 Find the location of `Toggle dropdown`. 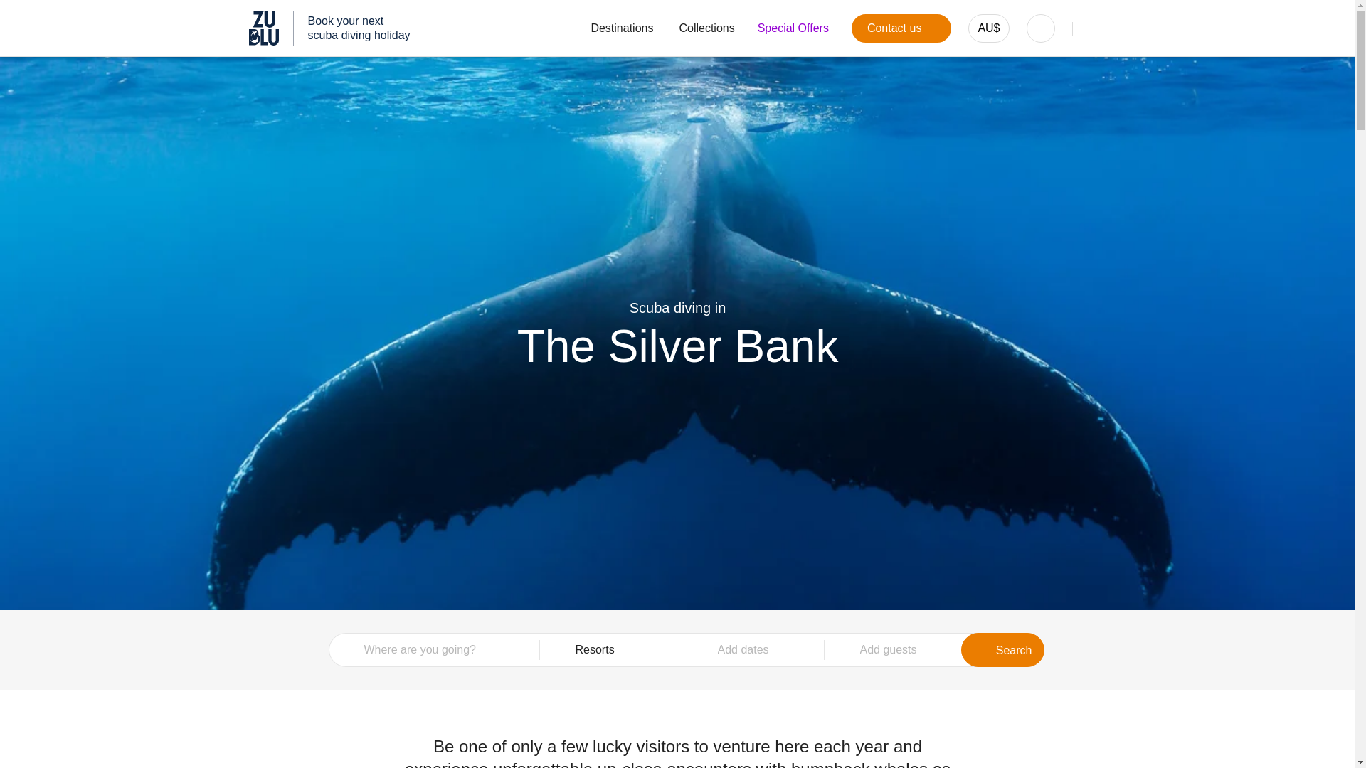

Toggle dropdown is located at coordinates (1003, 650).